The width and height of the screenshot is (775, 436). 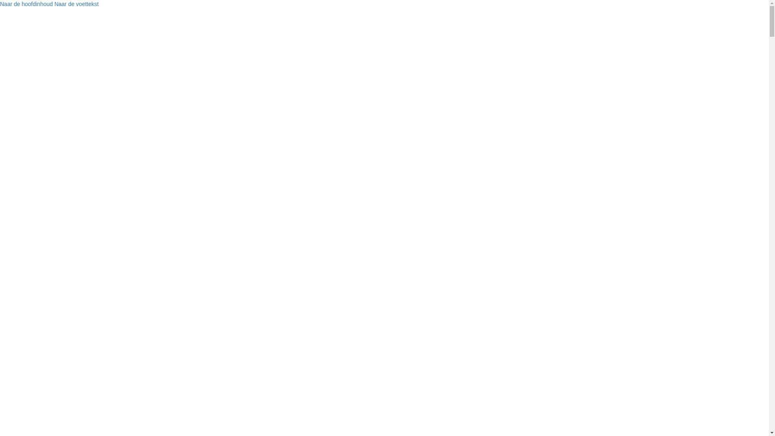 What do you see at coordinates (27, 4) in the screenshot?
I see `Naar de hoofdinhoud` at bounding box center [27, 4].